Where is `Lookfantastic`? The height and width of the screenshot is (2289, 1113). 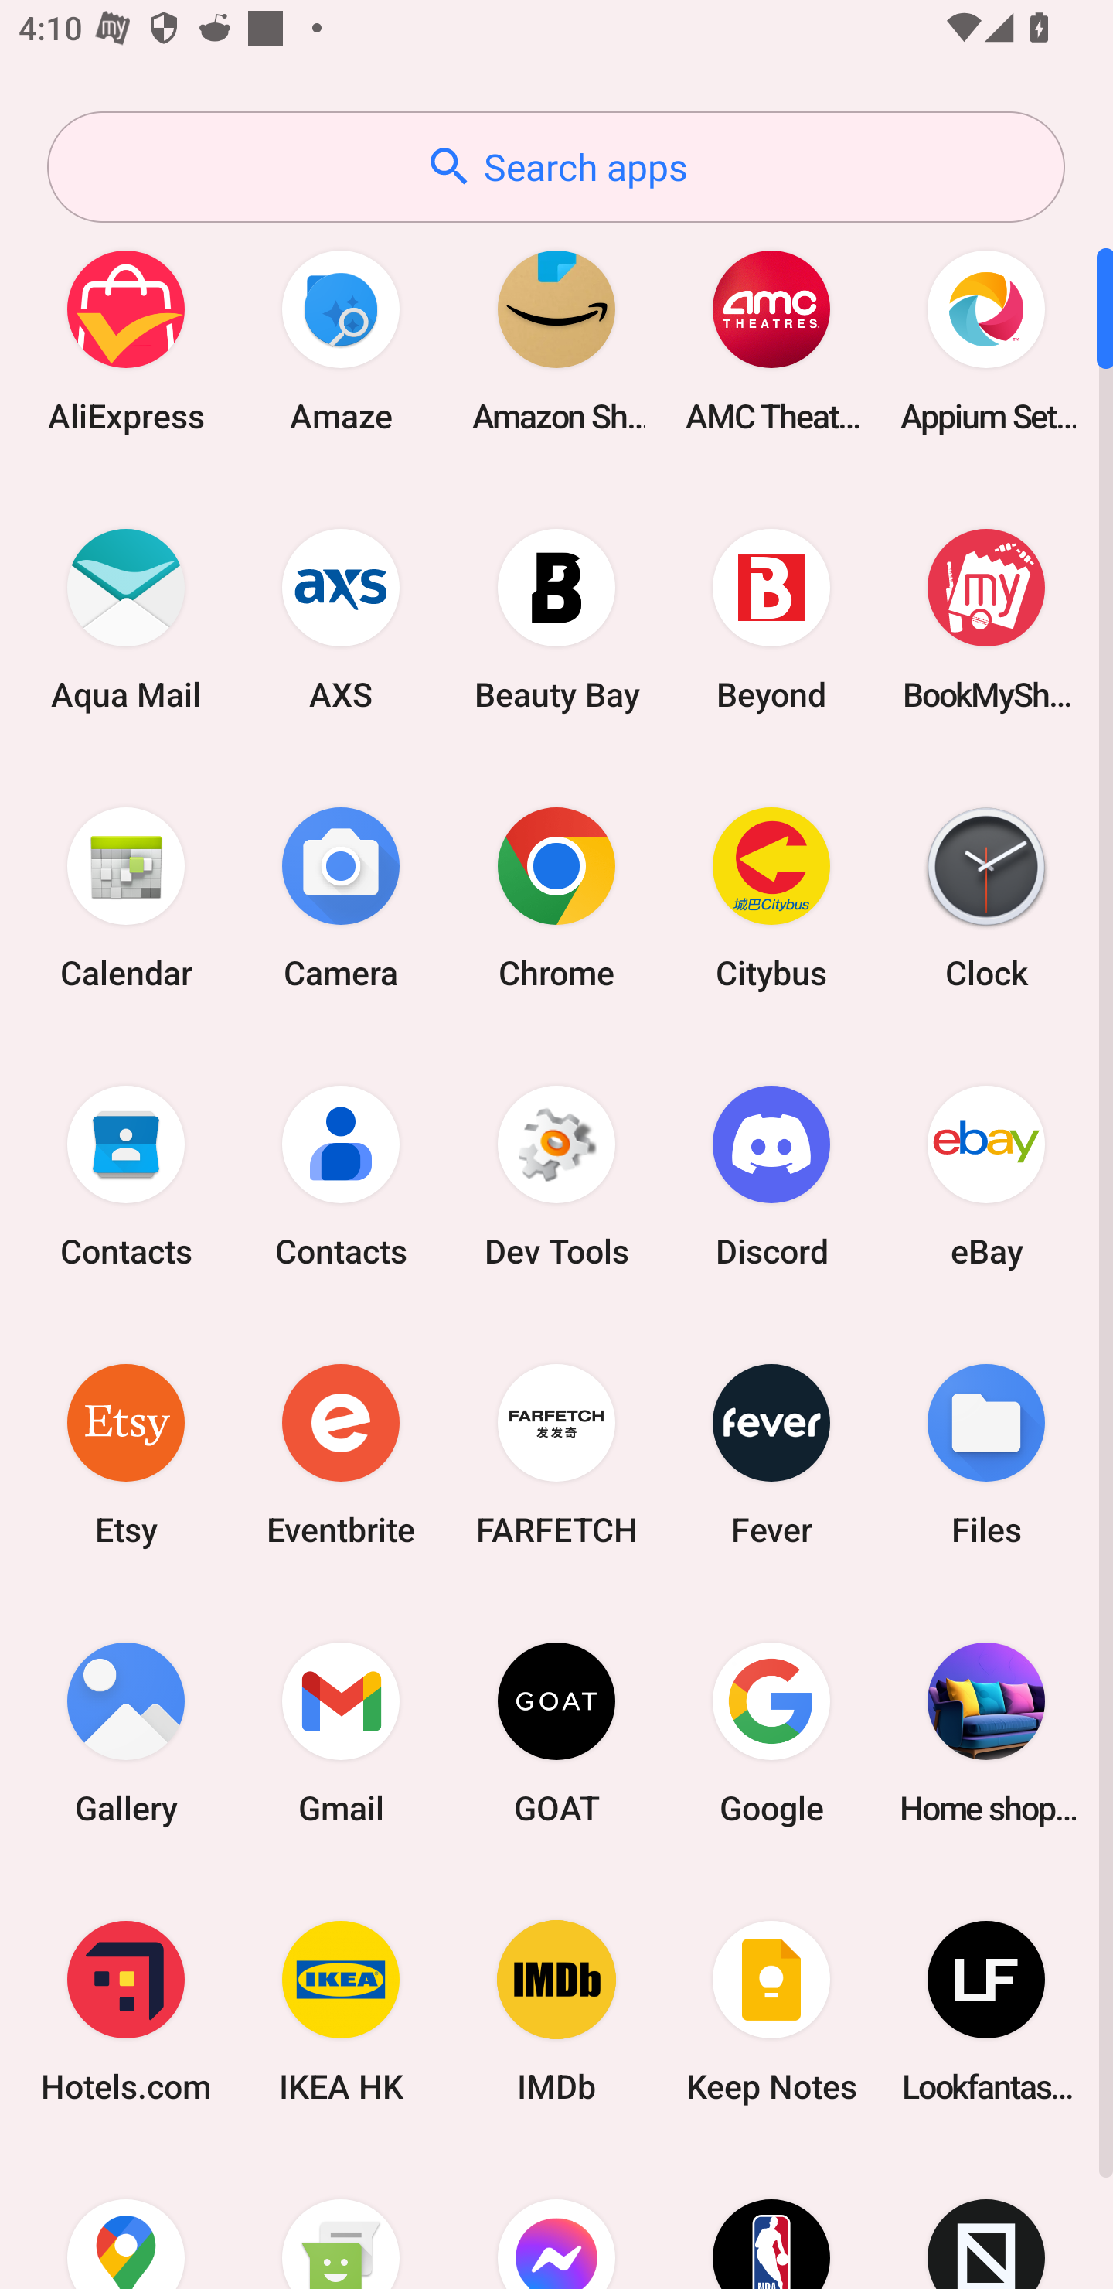
Lookfantastic is located at coordinates (986, 2012).